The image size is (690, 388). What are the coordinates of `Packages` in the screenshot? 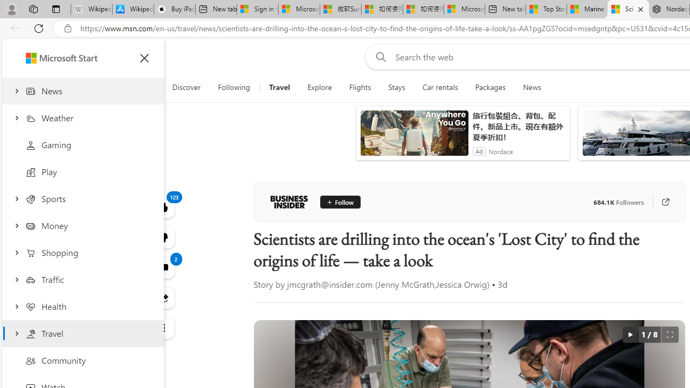 It's located at (491, 87).